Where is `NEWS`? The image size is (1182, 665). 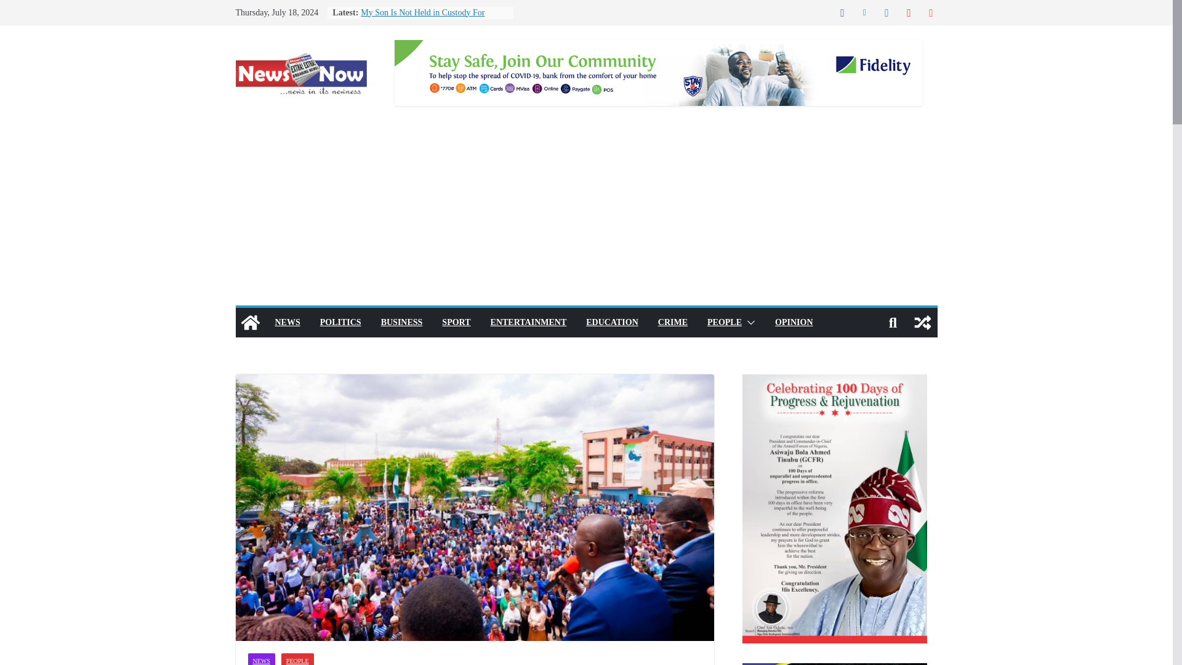 NEWS is located at coordinates (260, 659).